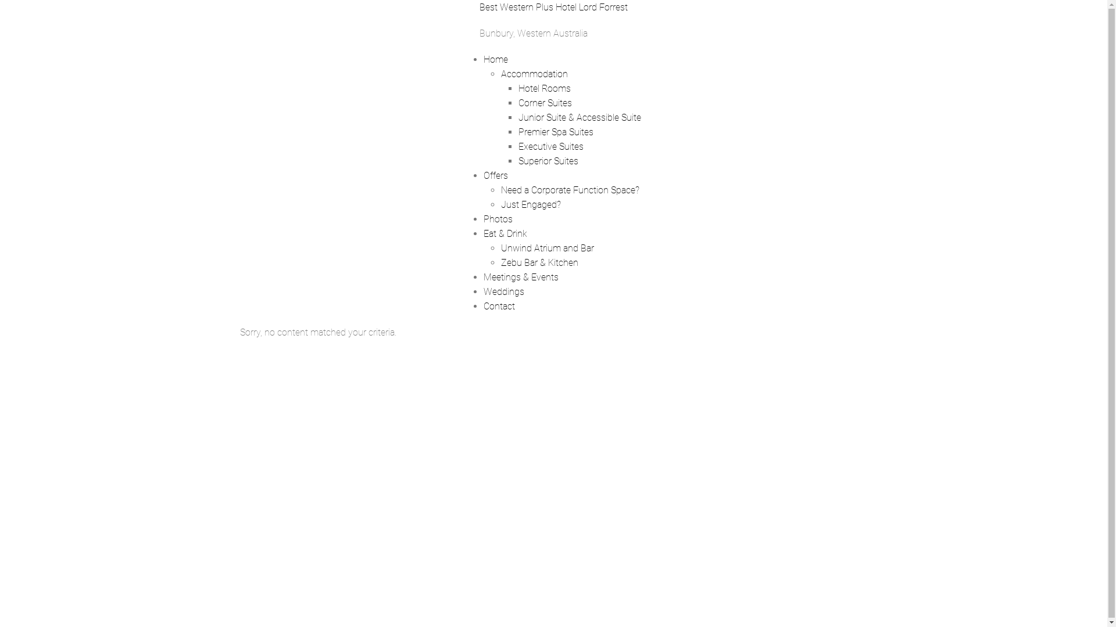 This screenshot has width=1116, height=627. I want to click on Hotel Rooms, so click(545, 88).